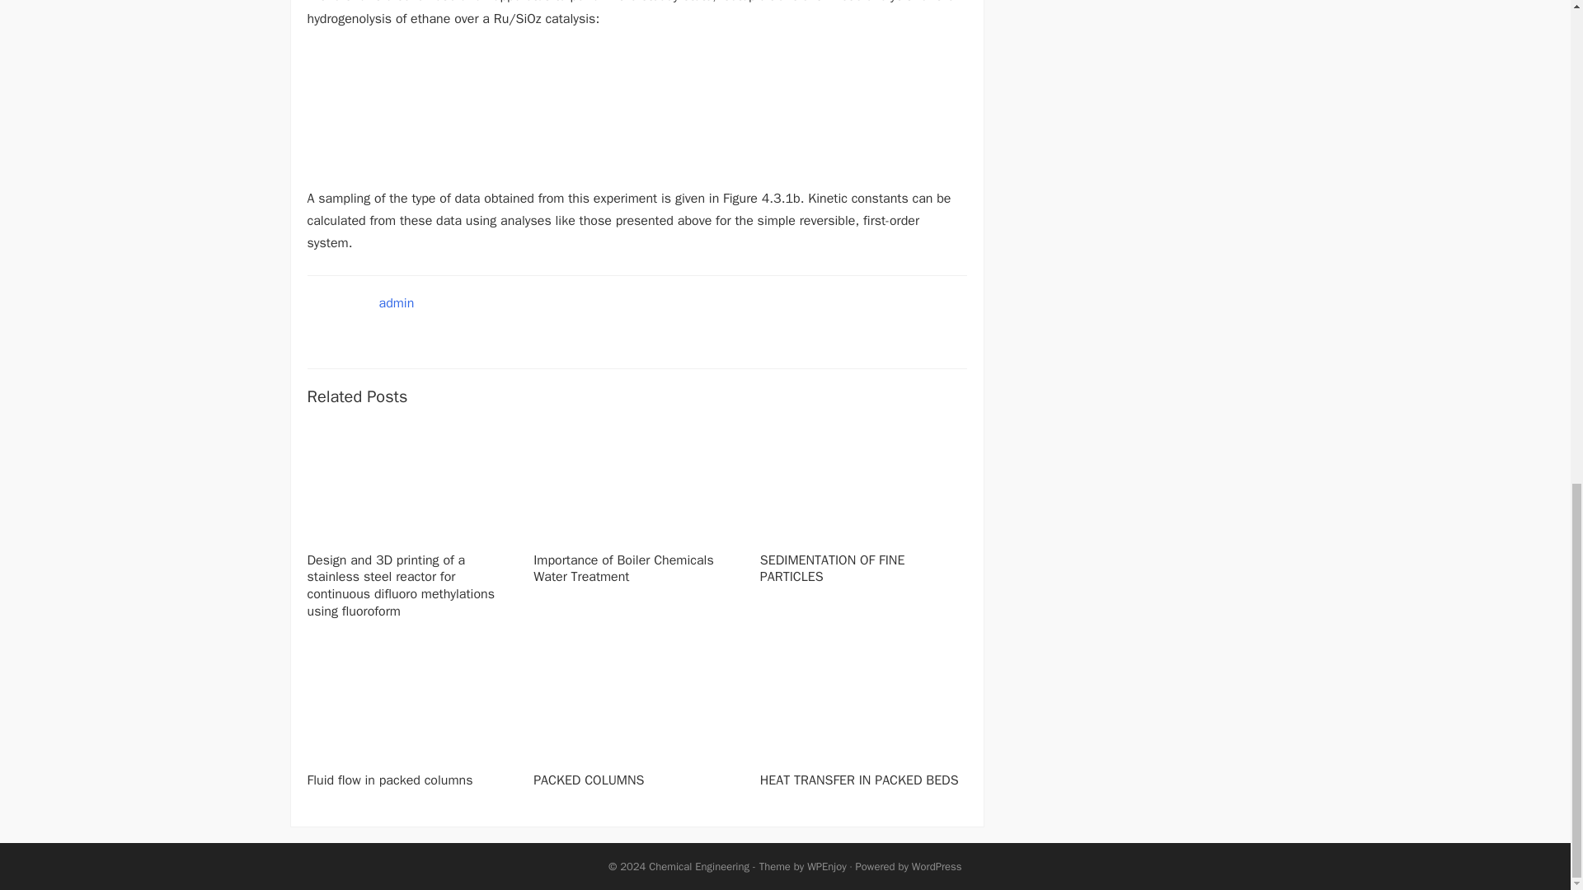 This screenshot has width=1583, height=890. I want to click on Fluid flow in packed columns, so click(389, 780).